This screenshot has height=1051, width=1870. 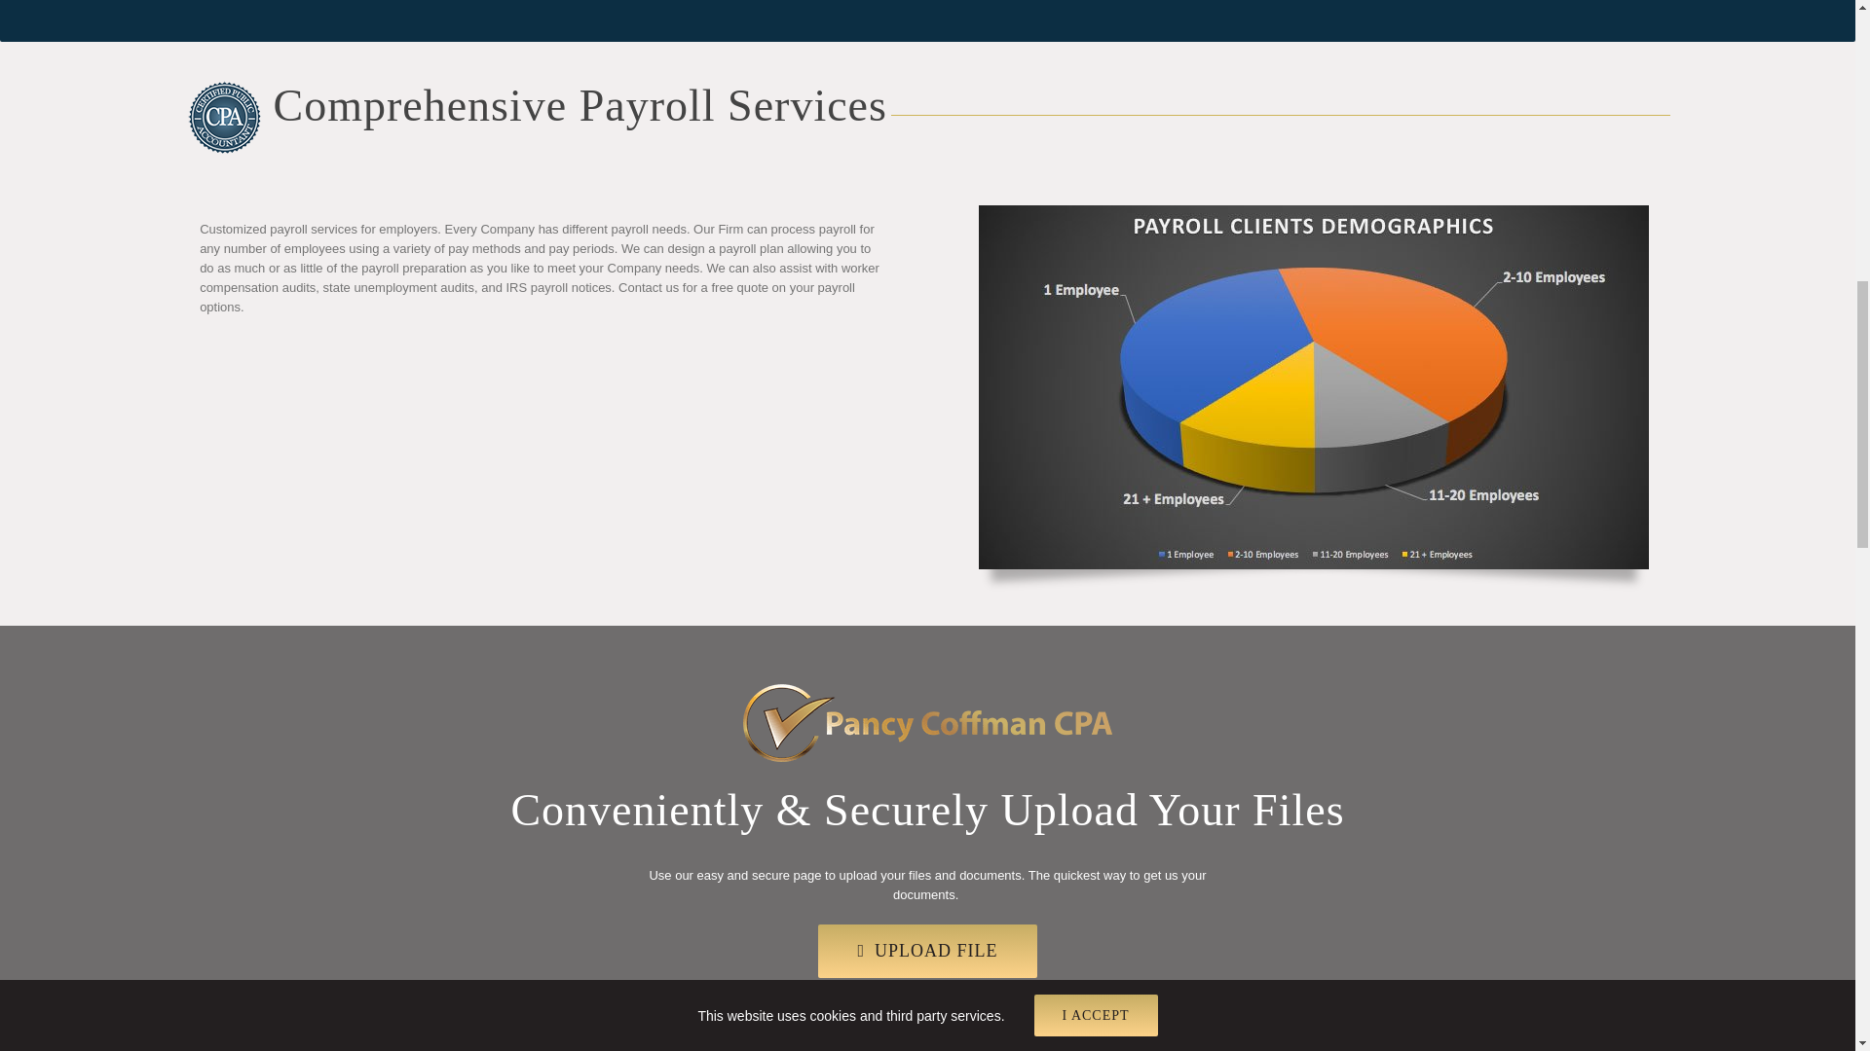 What do you see at coordinates (927, 723) in the screenshot?
I see `Pancy-Coffman-CPAs-logo-Gold-01` at bounding box center [927, 723].